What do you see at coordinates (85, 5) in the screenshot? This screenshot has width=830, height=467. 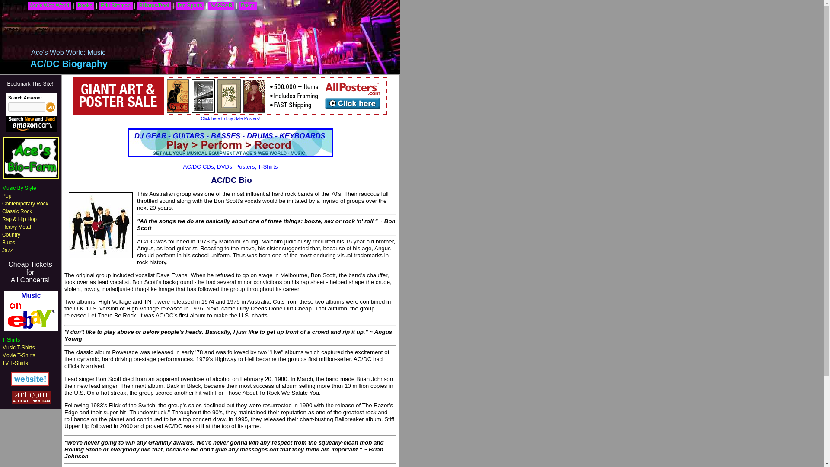 I see `Classic Rock` at bounding box center [85, 5].